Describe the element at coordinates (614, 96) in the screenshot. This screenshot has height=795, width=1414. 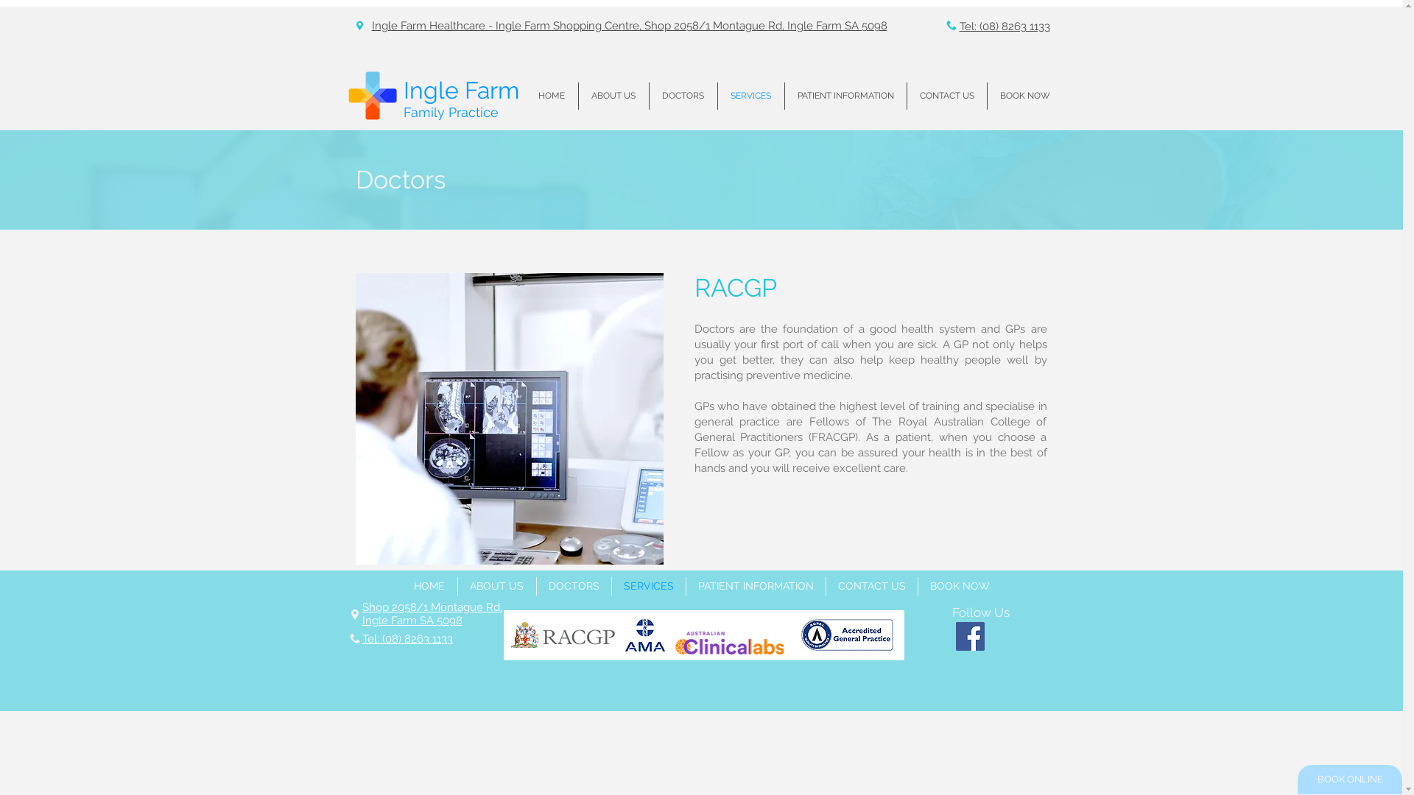
I see `ABOUT US` at that location.